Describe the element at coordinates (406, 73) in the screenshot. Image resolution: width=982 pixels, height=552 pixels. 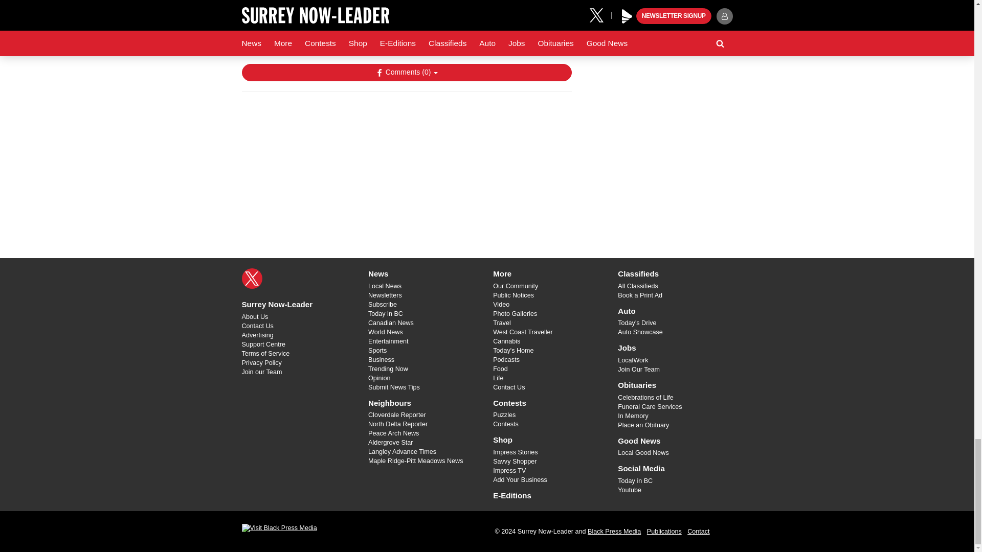
I see `Show Comments` at that location.